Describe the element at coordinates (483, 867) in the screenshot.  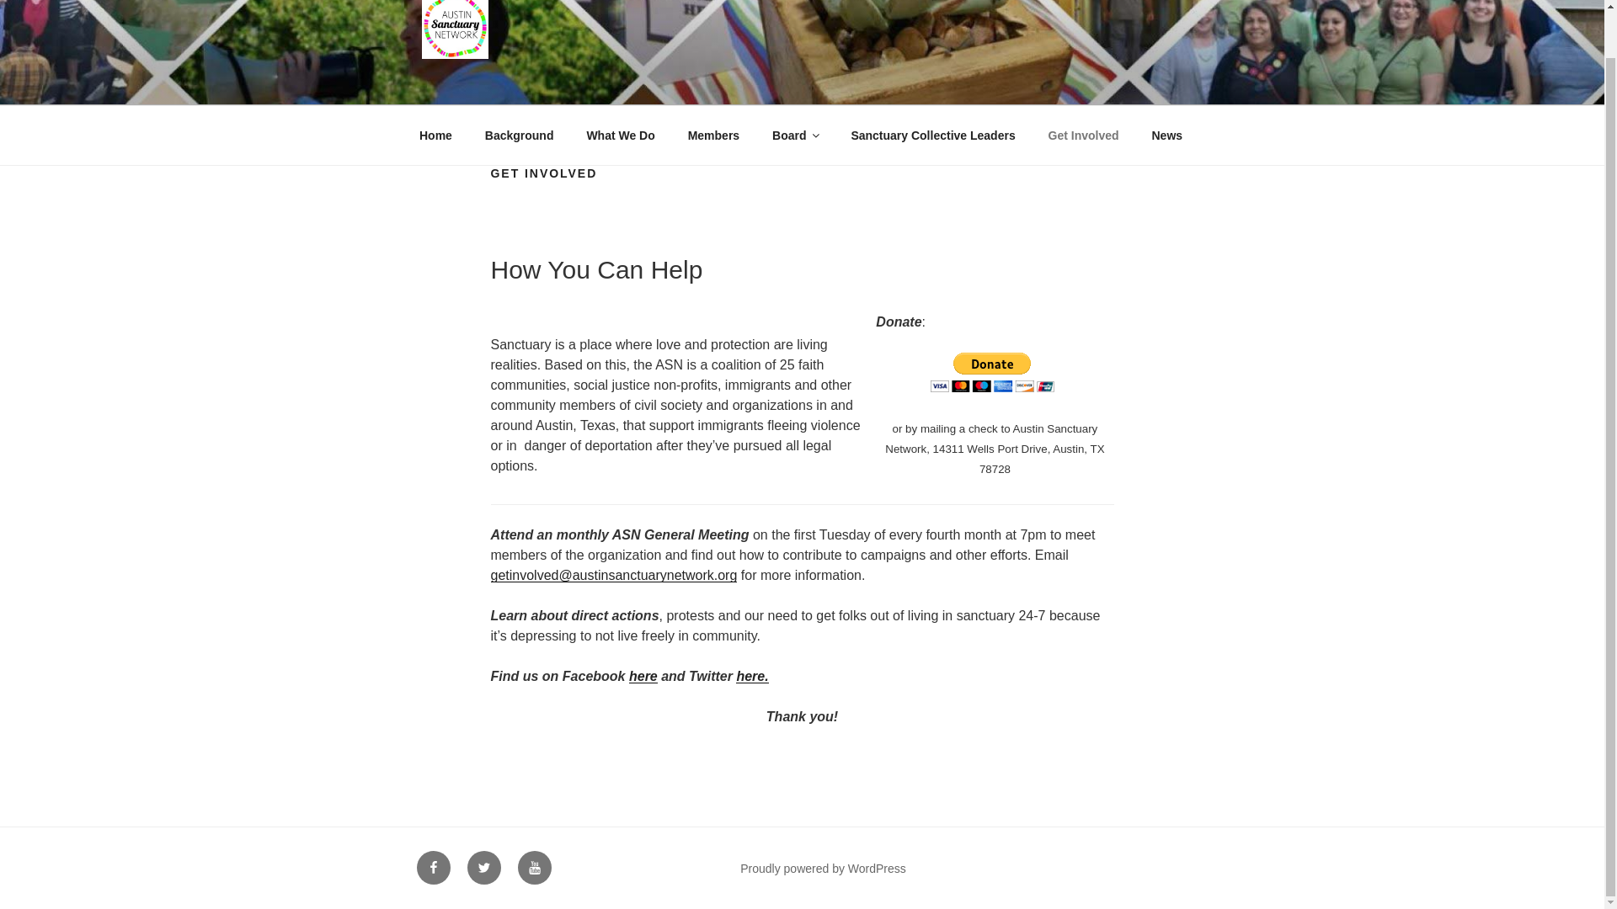
I see `Twitter` at that location.